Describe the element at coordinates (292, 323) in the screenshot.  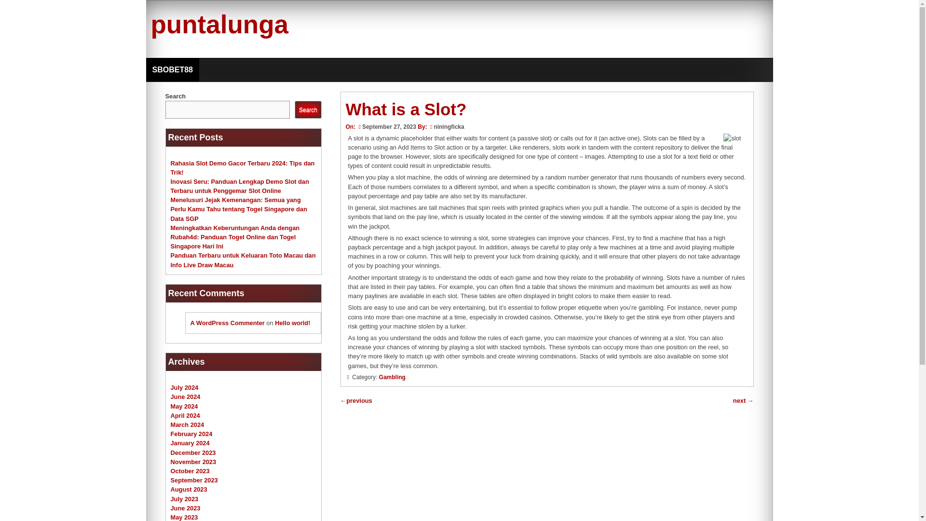
I see `Hello world!` at that location.